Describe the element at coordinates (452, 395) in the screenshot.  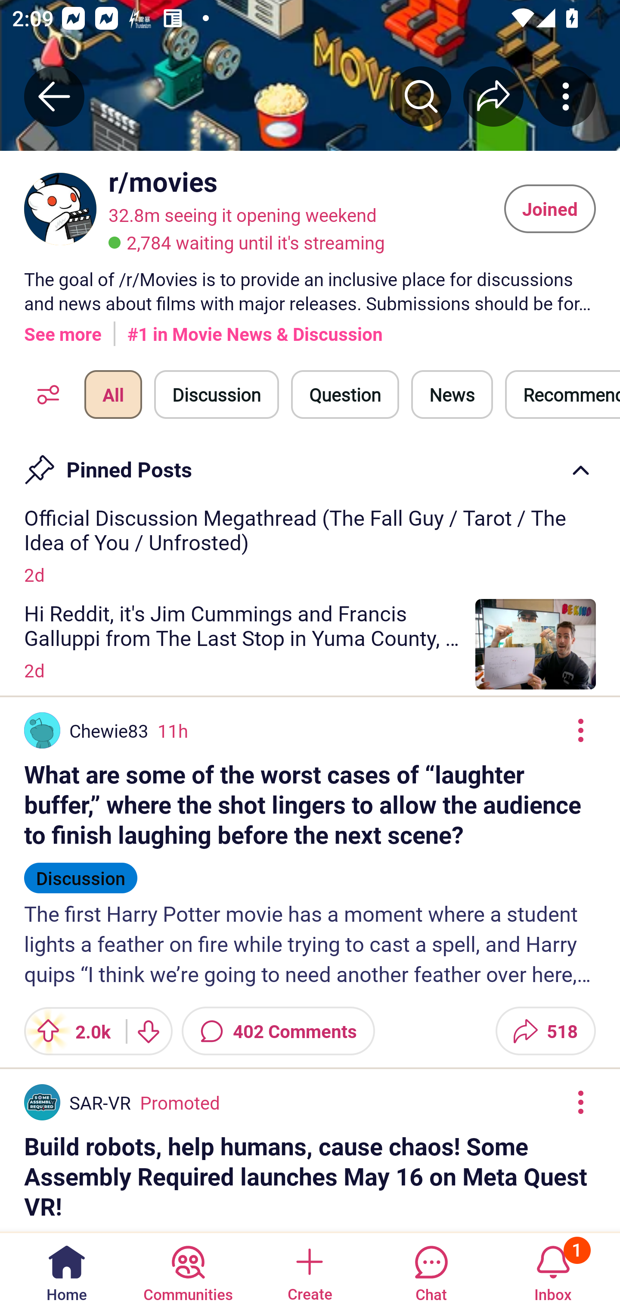
I see `News` at that location.